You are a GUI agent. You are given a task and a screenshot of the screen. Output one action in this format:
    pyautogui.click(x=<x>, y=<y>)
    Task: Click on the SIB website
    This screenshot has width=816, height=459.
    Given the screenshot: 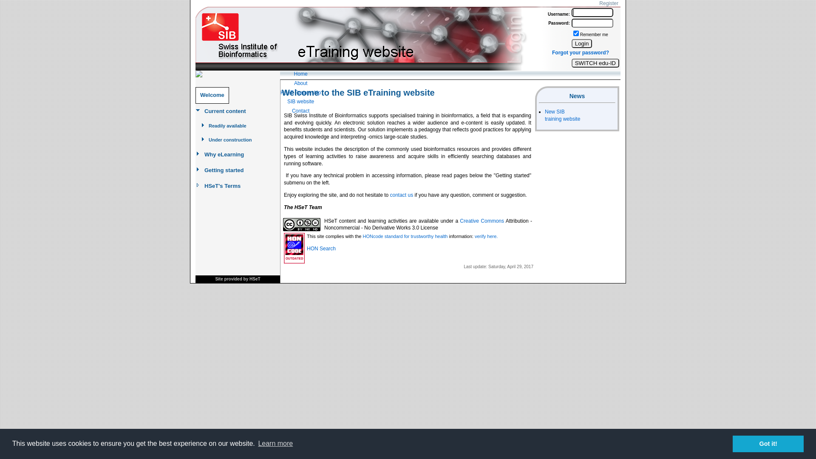 What is the action you would take?
    pyautogui.click(x=301, y=102)
    